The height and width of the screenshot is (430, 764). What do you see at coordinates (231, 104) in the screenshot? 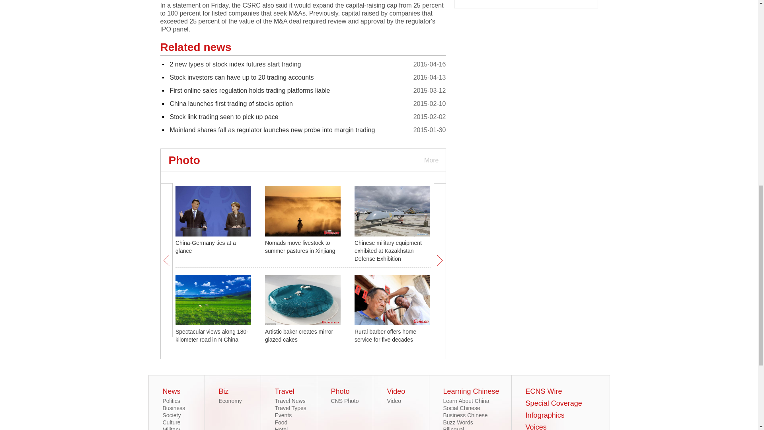
I see `China launches first trading of stocks option` at bounding box center [231, 104].